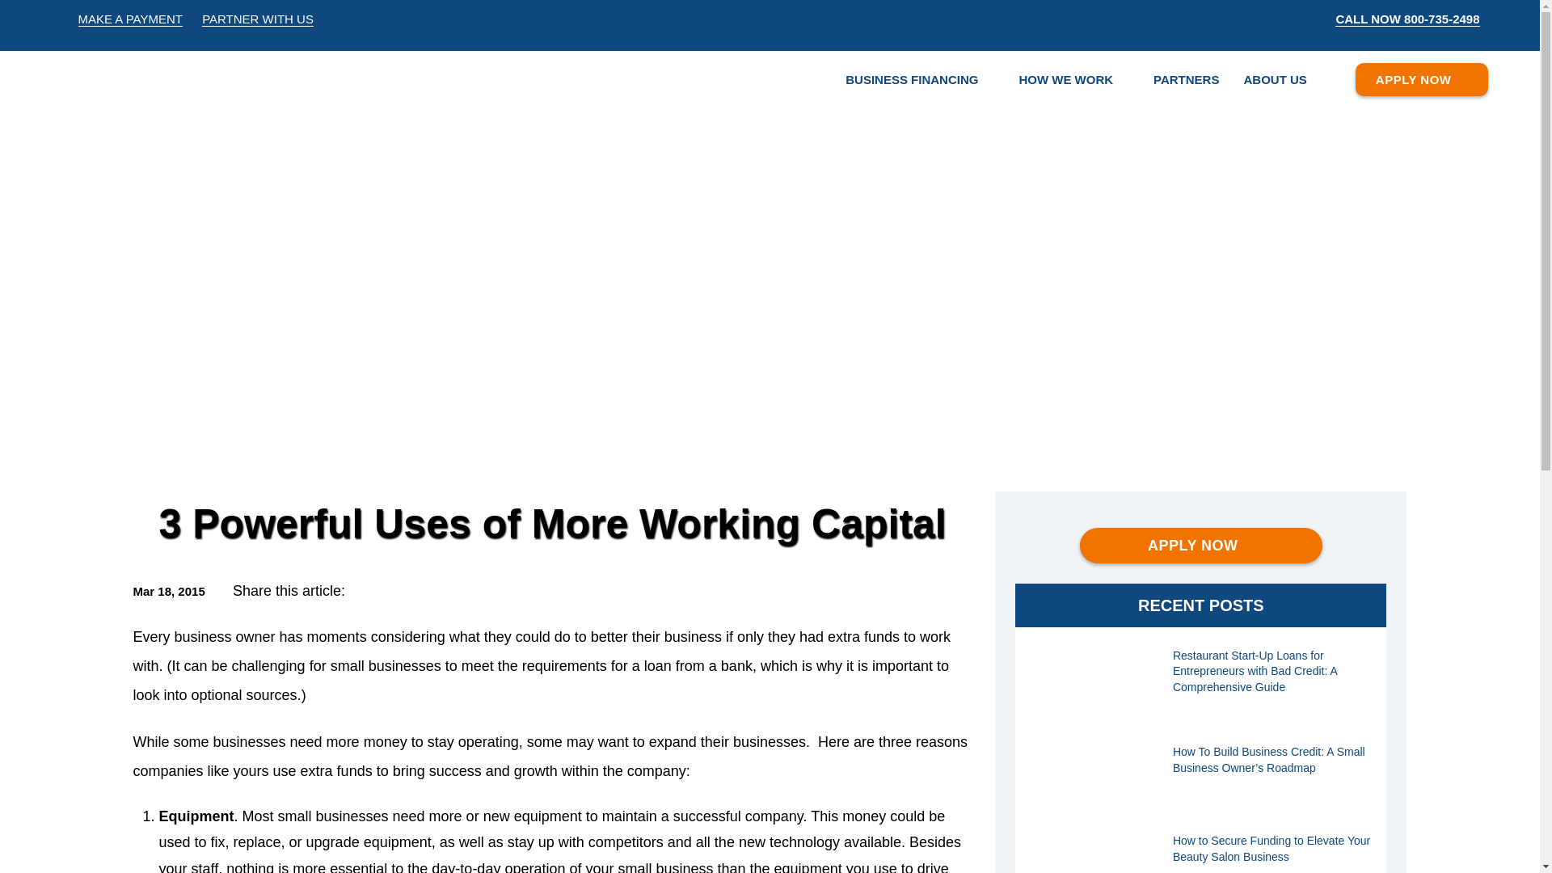 This screenshot has height=873, width=1552. What do you see at coordinates (1201, 545) in the screenshot?
I see `APPLY NOW` at bounding box center [1201, 545].